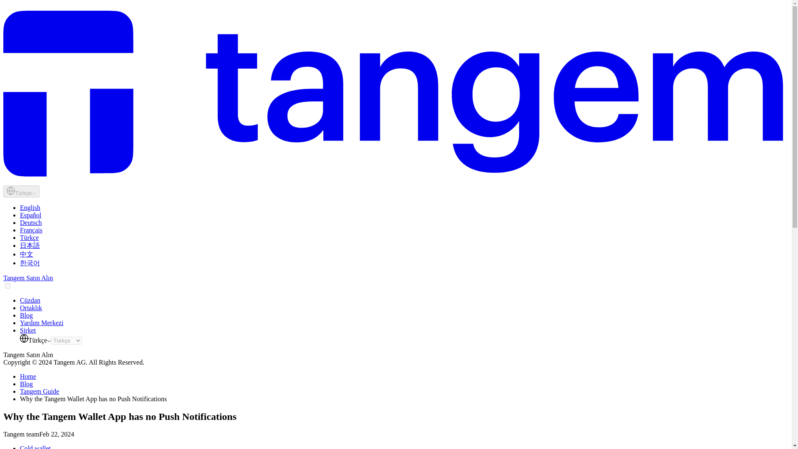 Image resolution: width=798 pixels, height=449 pixels. What do you see at coordinates (39, 392) in the screenshot?
I see `Tangem Guide` at bounding box center [39, 392].